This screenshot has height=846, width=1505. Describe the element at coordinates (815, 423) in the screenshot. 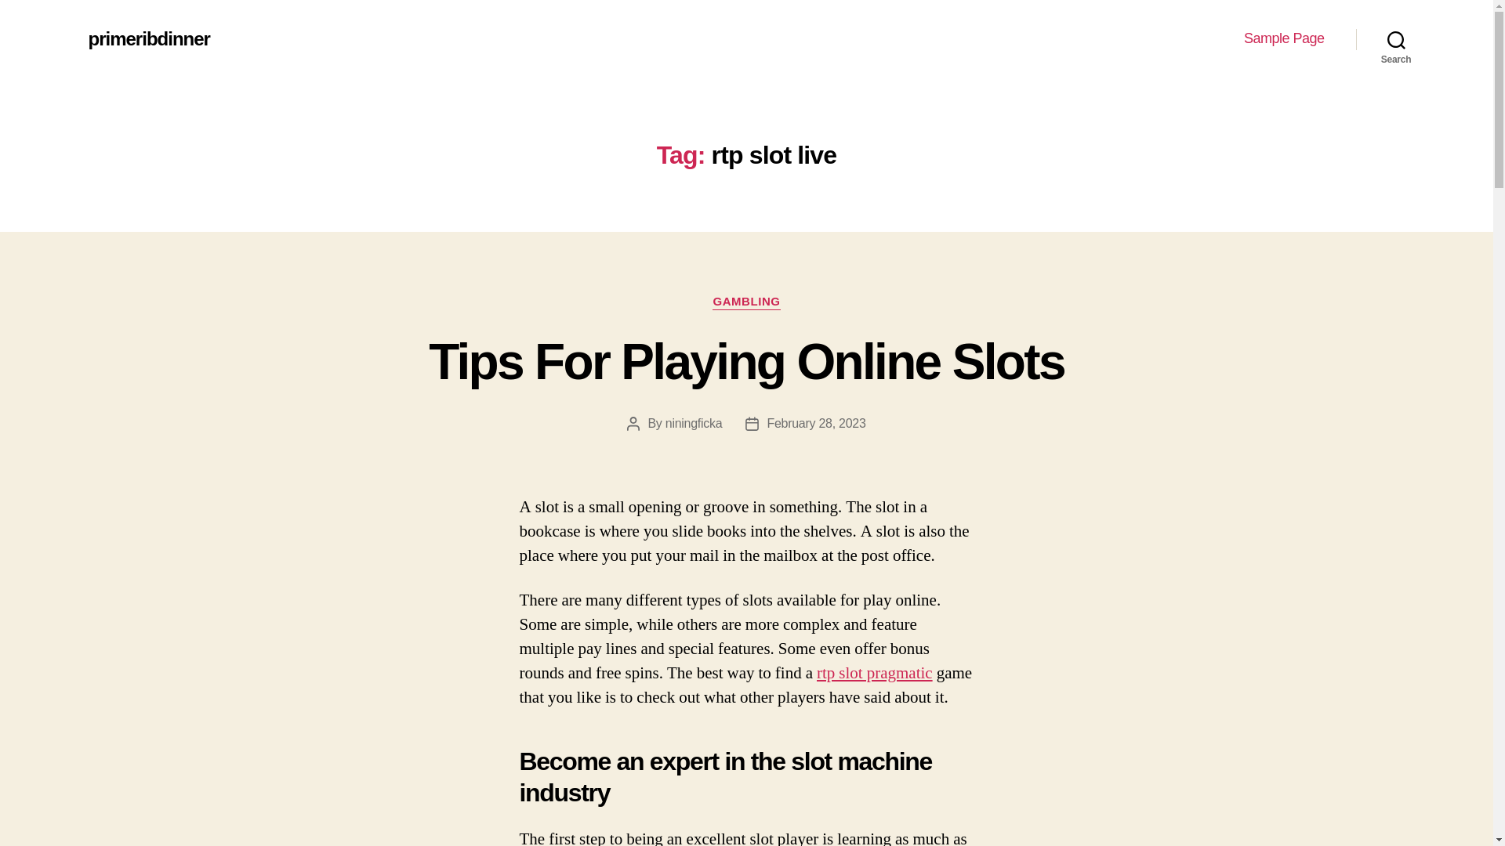

I see `February 28, 2023` at that location.